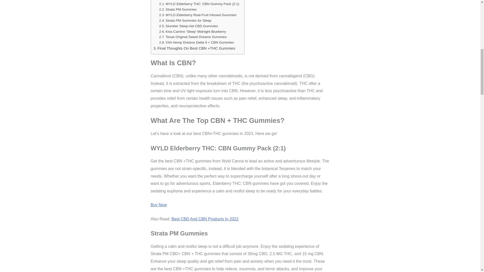 The image size is (484, 272). I want to click on Slumber Sleep Aid CBD Gummies, so click(189, 26).